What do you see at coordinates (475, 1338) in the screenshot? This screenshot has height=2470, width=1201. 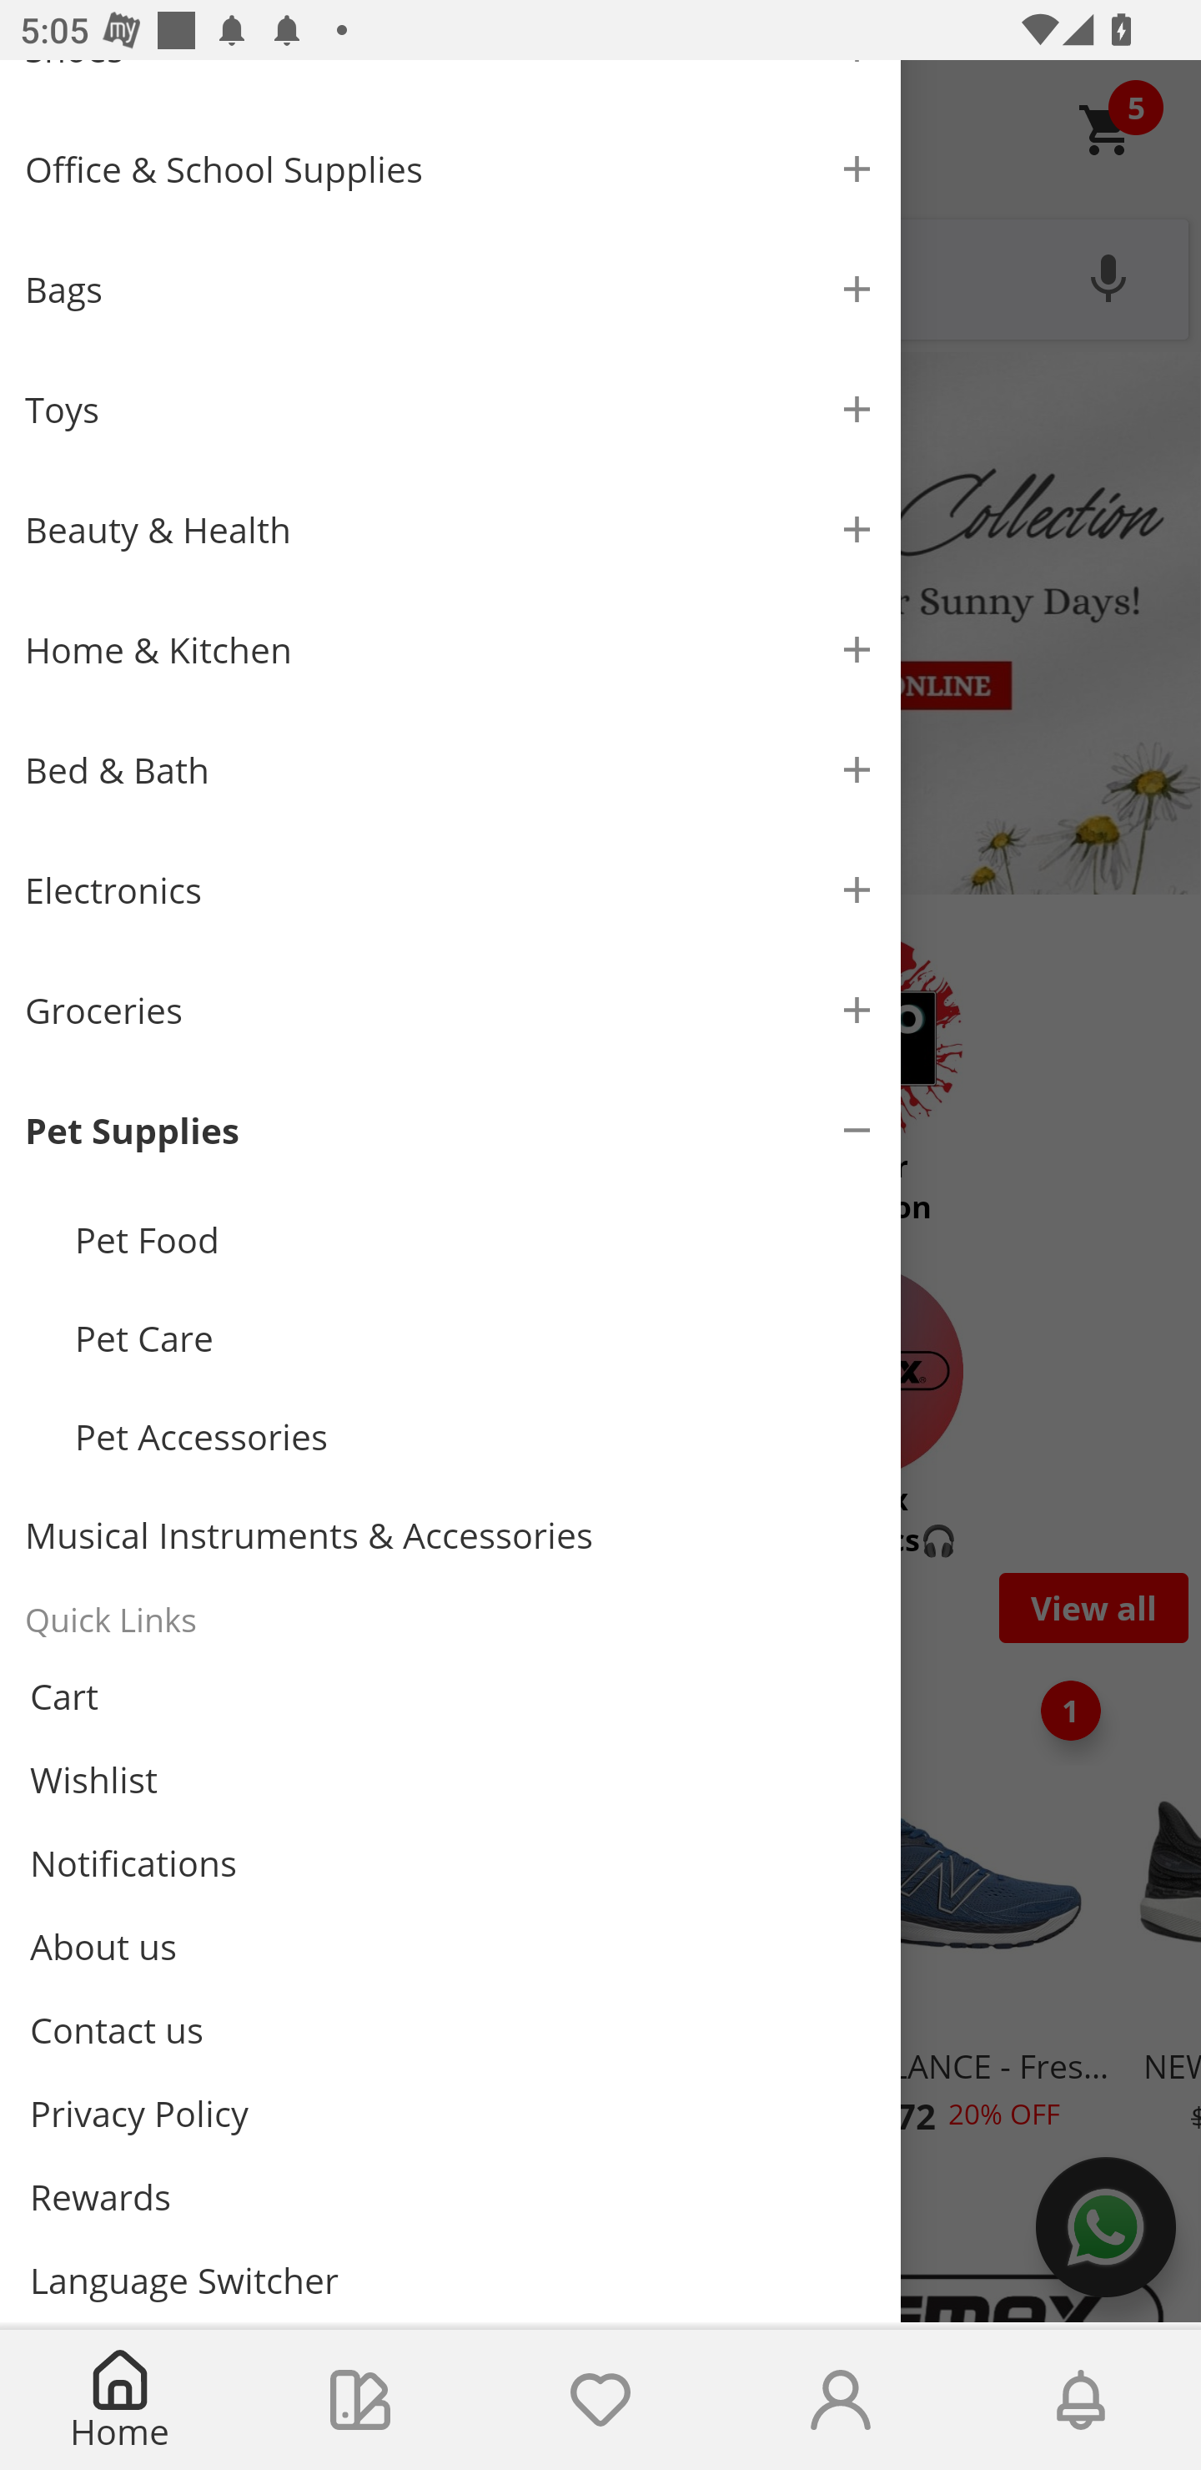 I see `Pet Care` at bounding box center [475, 1338].